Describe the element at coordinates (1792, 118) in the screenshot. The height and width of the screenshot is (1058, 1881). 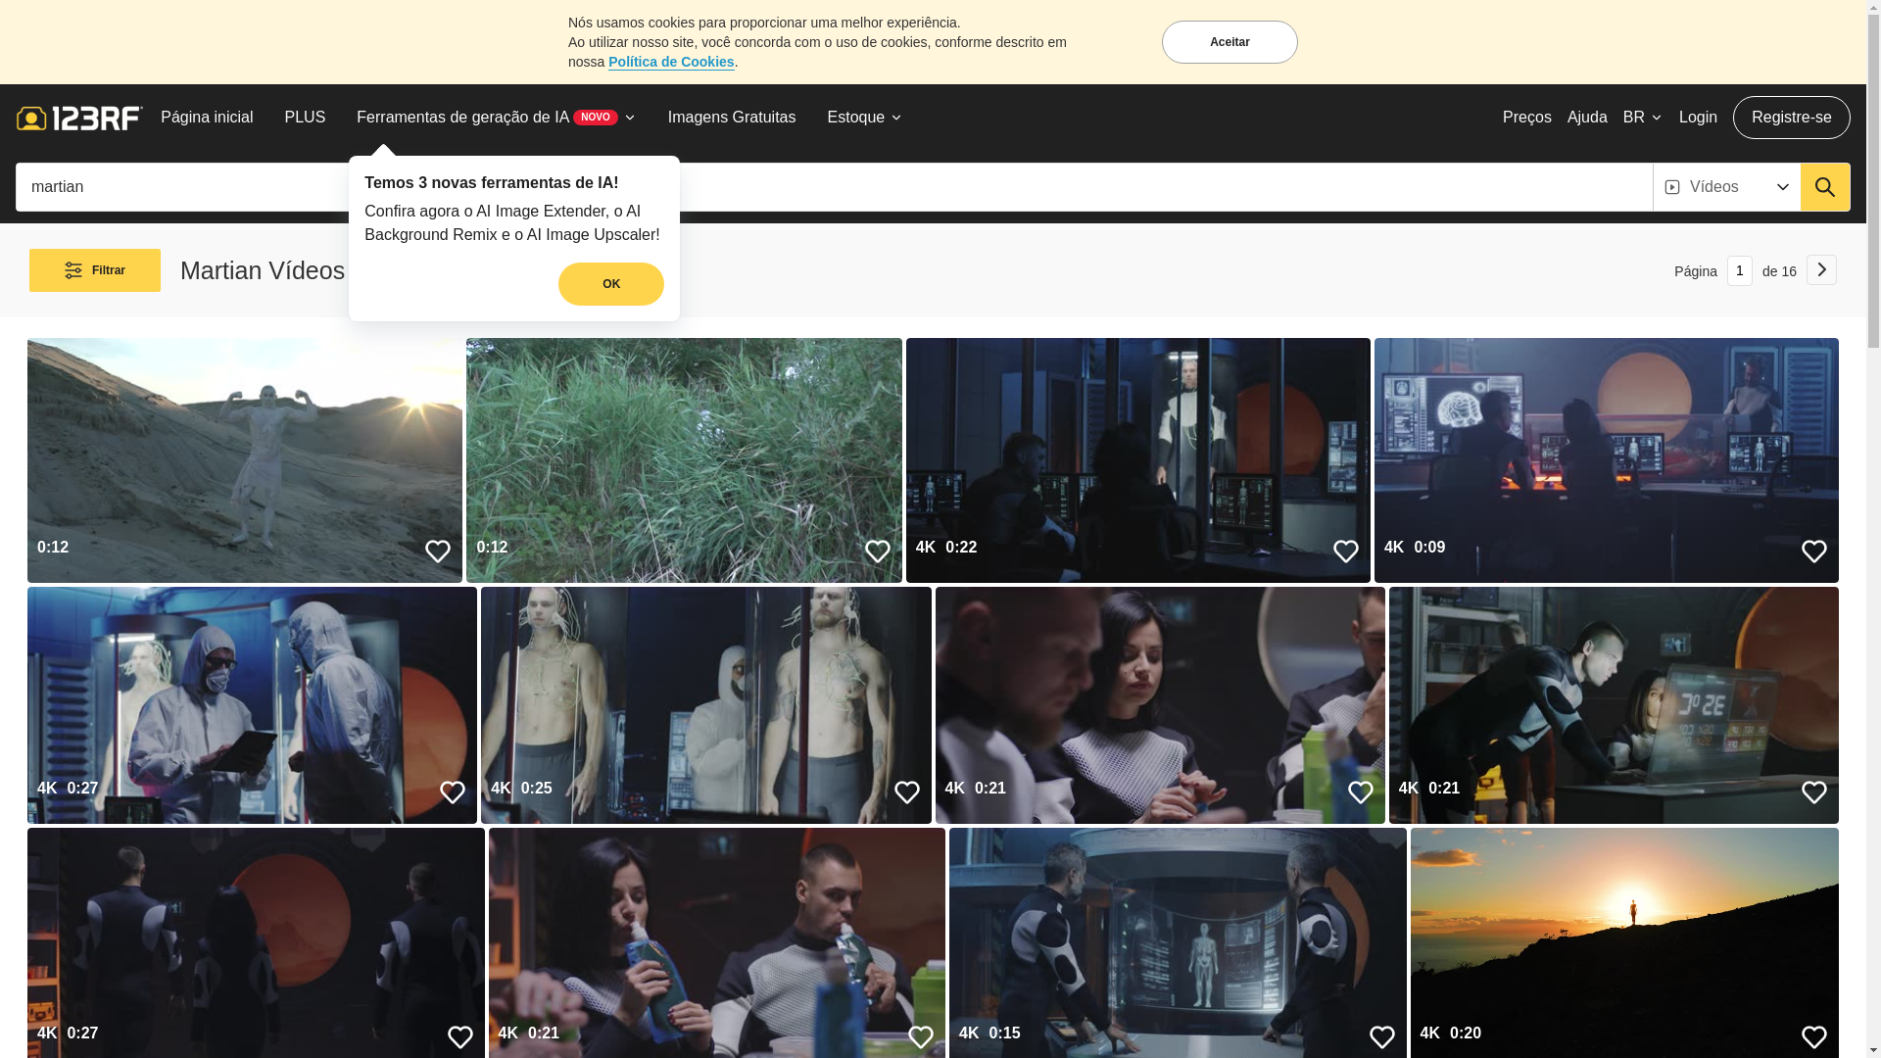
I see `Registre-se` at that location.